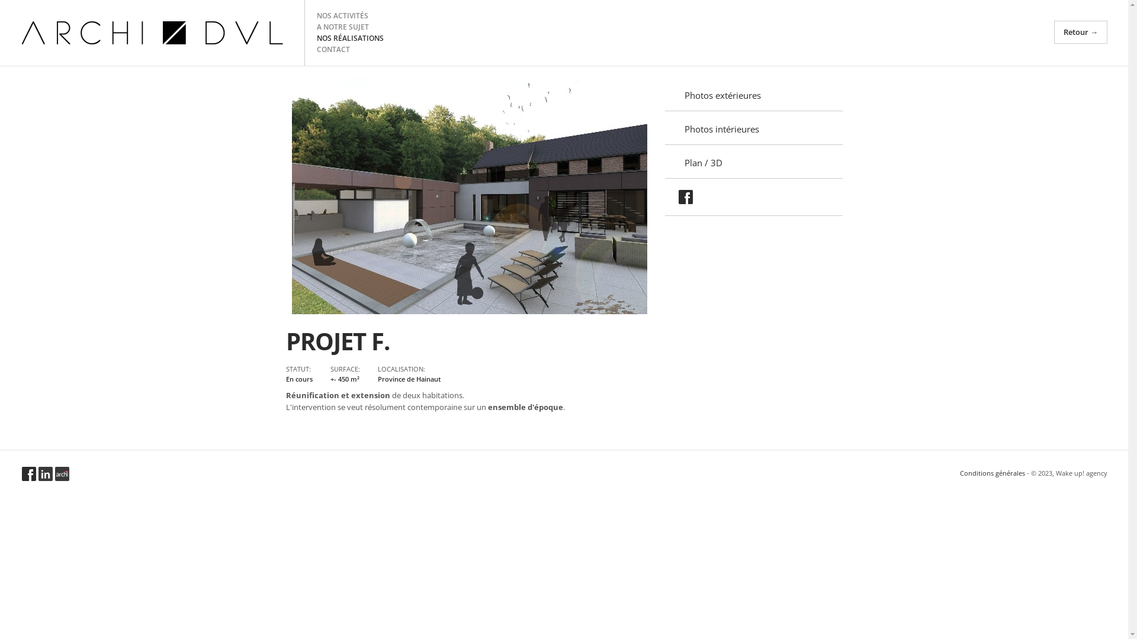 The width and height of the screenshot is (1137, 639). Describe the element at coordinates (152, 33) in the screenshot. I see `Archi DVL` at that location.